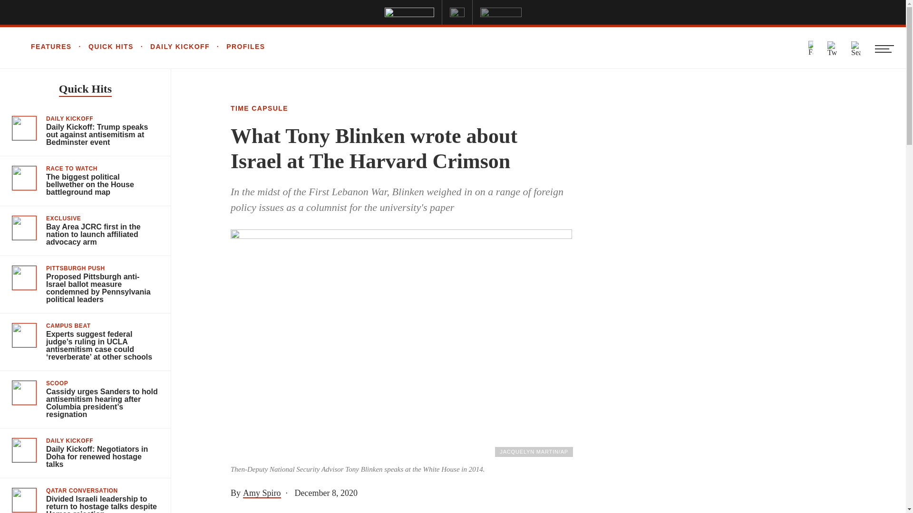 This screenshot has height=513, width=913. Describe the element at coordinates (262, 493) in the screenshot. I see `Amy Spiro` at that location.